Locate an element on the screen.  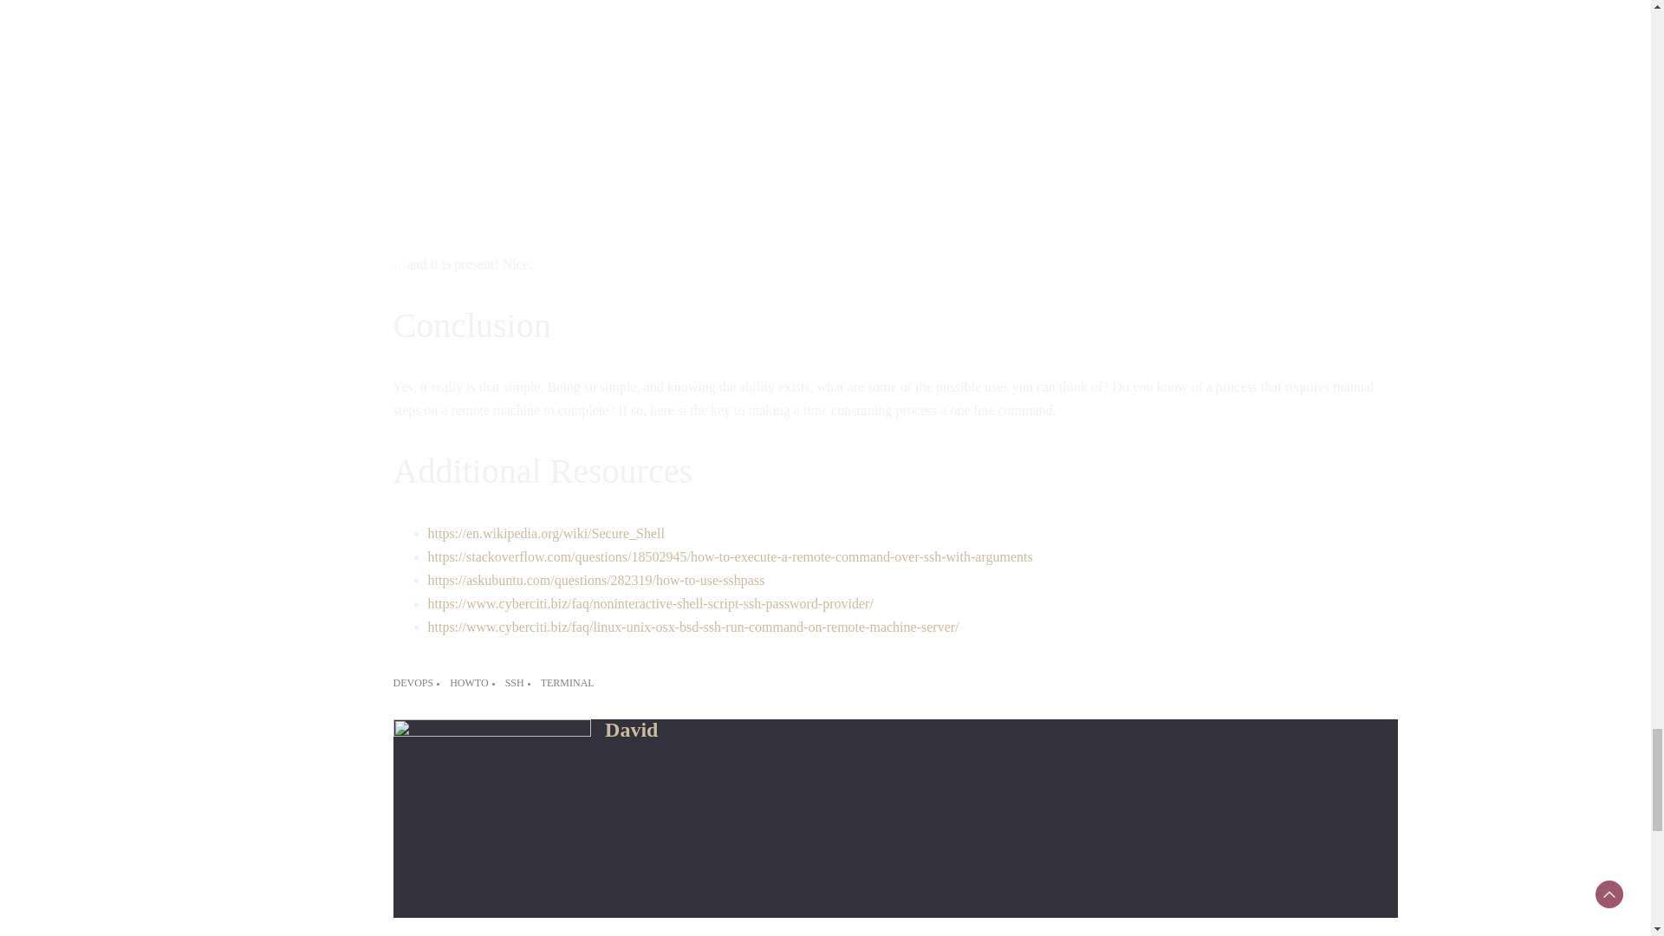
DEVOPS is located at coordinates (418, 683).